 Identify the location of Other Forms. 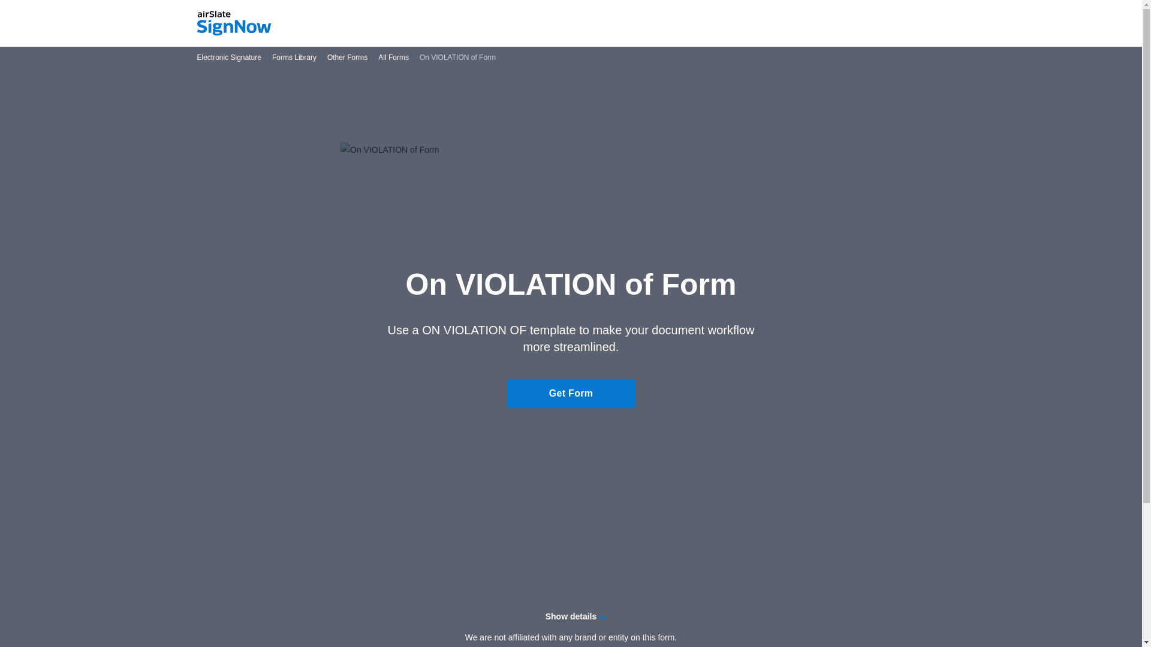
(346, 58).